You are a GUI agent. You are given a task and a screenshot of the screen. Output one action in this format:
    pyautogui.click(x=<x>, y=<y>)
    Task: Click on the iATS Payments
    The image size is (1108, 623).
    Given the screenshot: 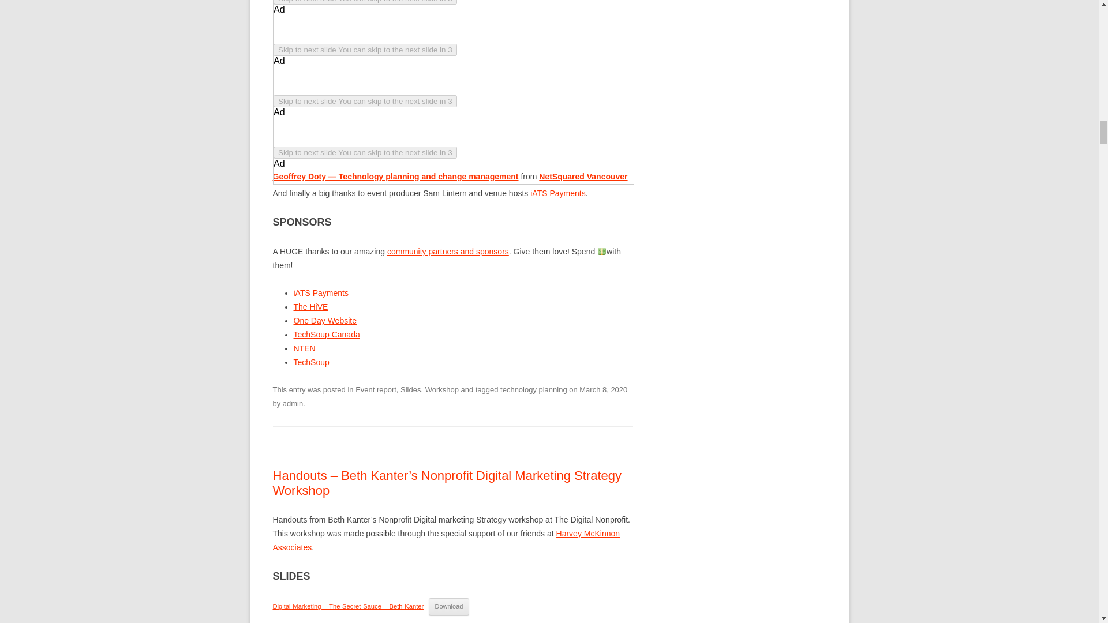 What is the action you would take?
    pyautogui.click(x=320, y=293)
    